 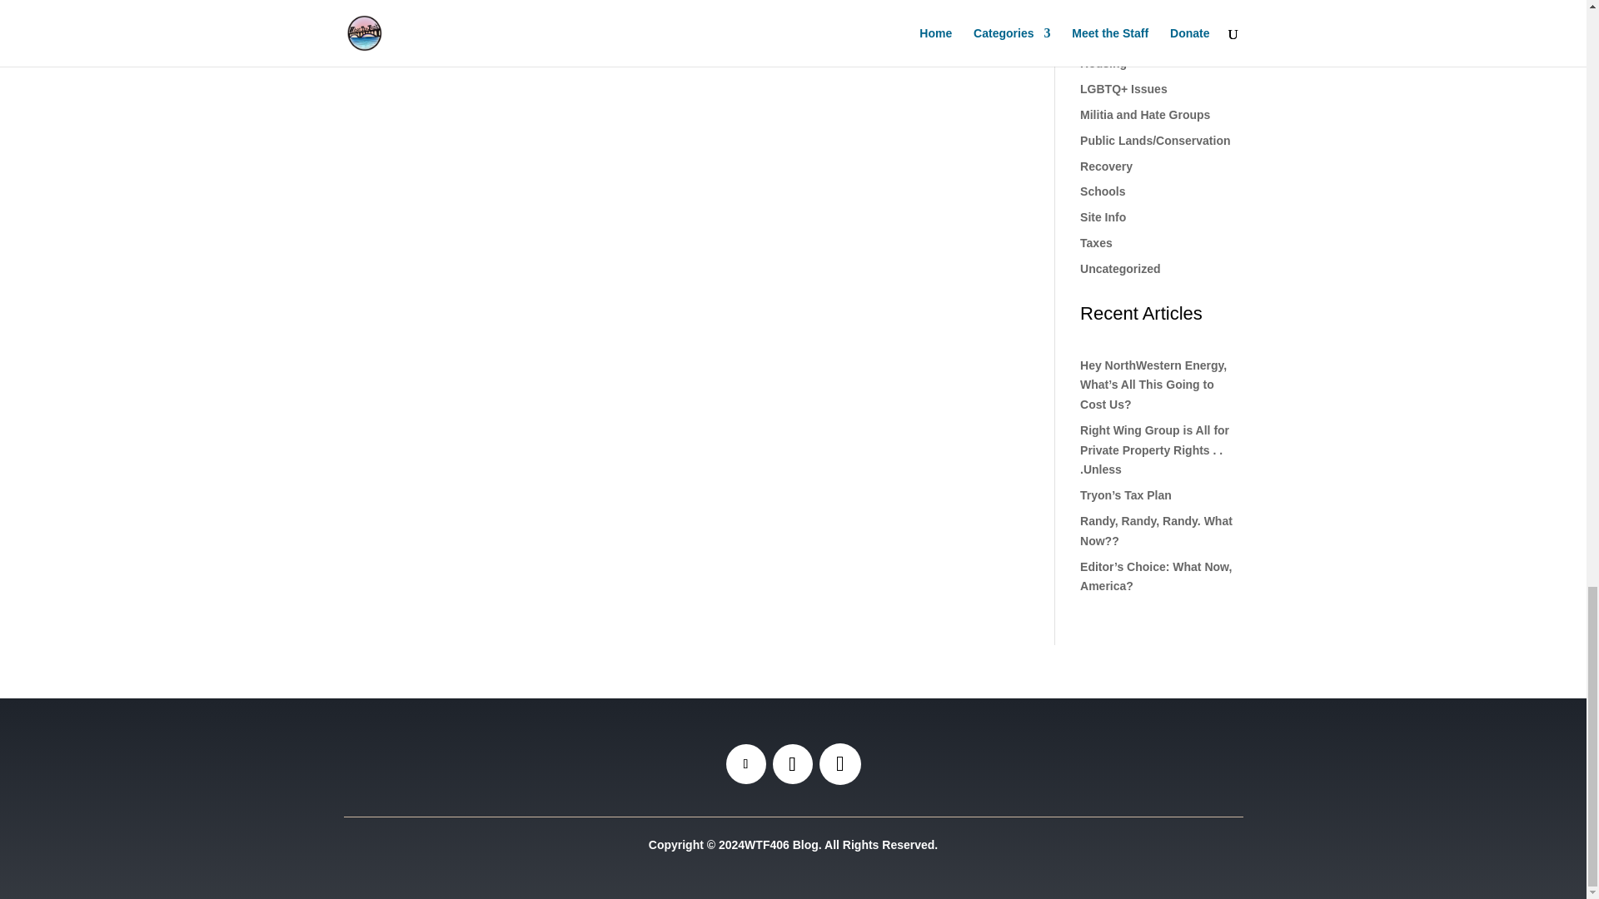 I want to click on Follow on Instagram, so click(x=792, y=764).